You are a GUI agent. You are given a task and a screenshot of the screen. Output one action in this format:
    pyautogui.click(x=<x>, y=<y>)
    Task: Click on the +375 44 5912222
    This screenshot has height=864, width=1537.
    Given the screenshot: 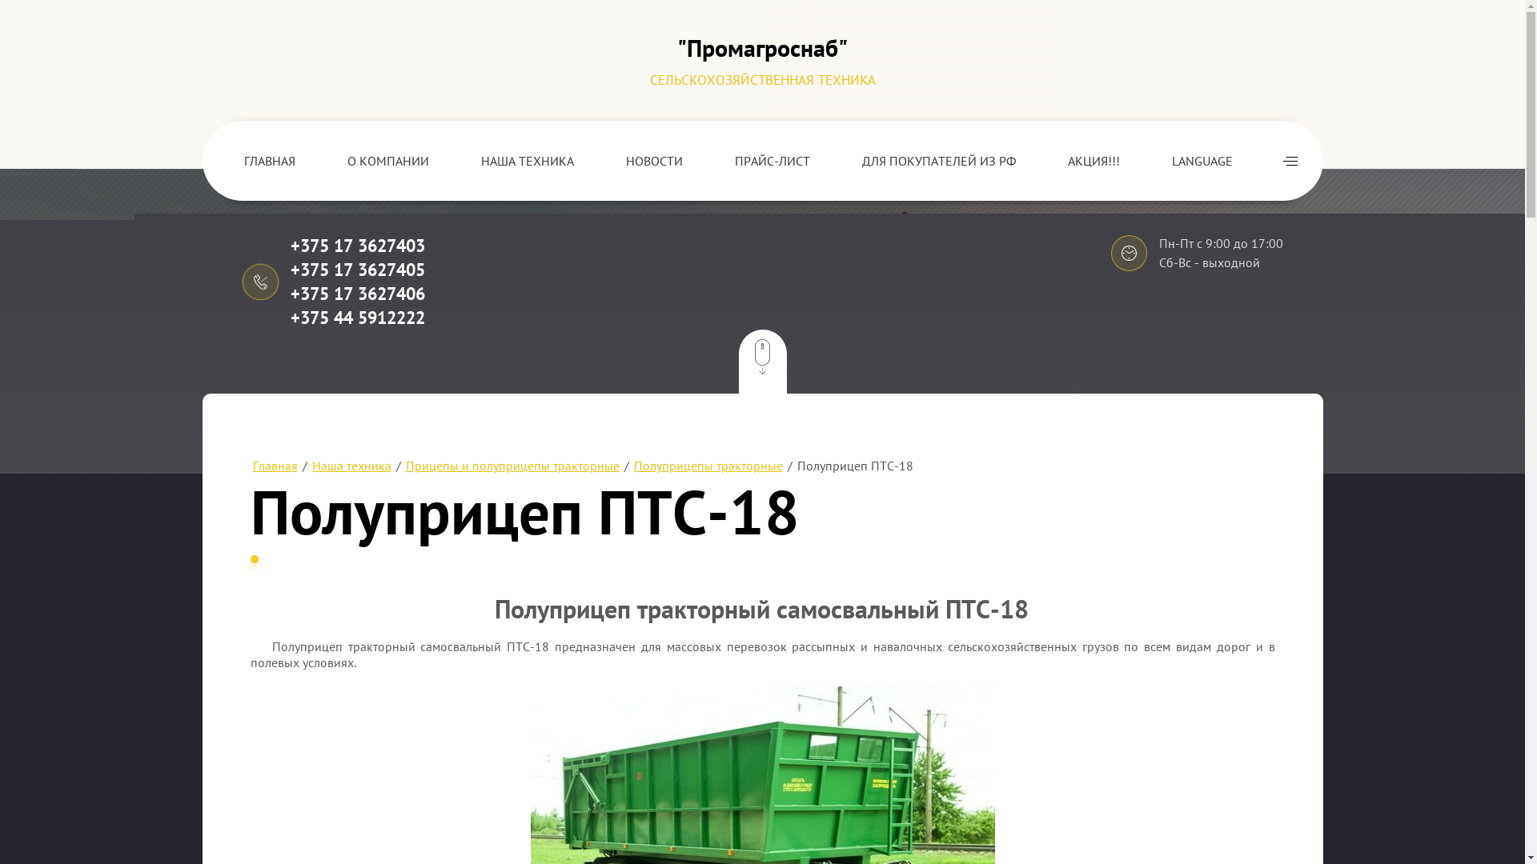 What is the action you would take?
    pyautogui.click(x=357, y=318)
    